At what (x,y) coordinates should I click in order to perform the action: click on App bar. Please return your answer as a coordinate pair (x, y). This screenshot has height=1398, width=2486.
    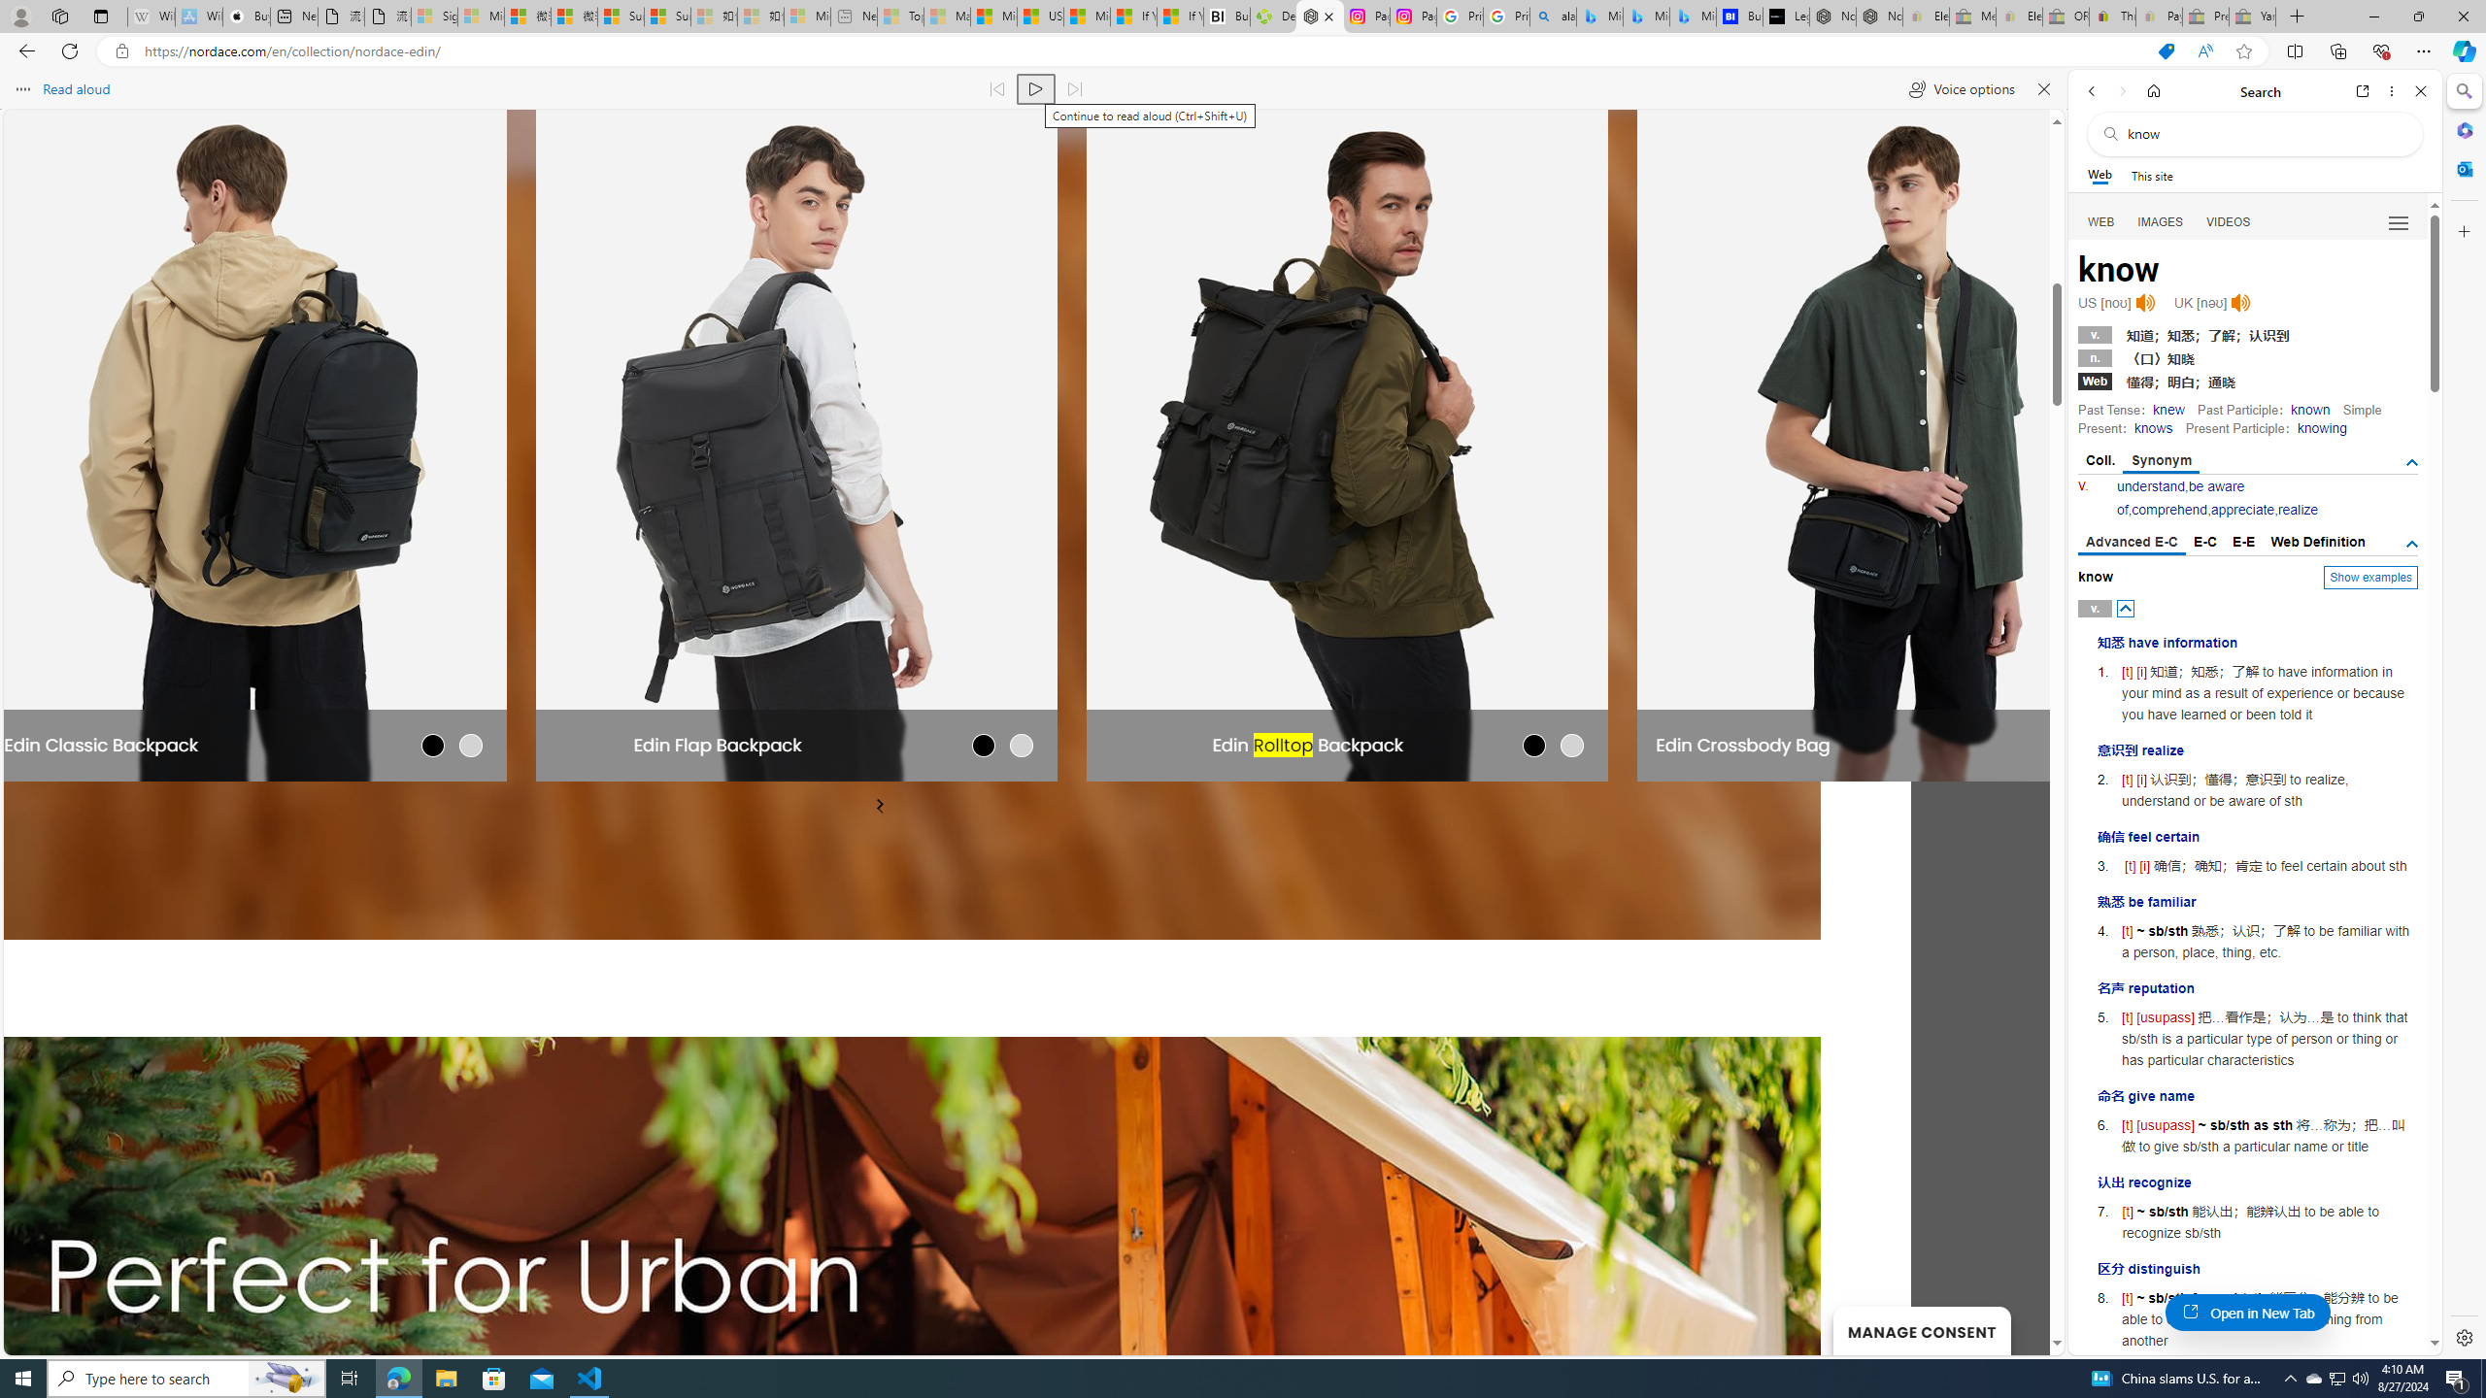
    Looking at the image, I should click on (1243, 51).